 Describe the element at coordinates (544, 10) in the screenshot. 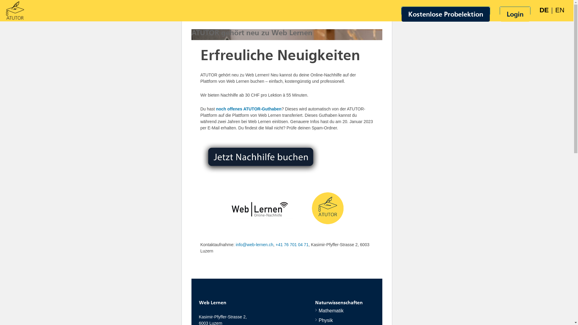

I see `DE` at that location.